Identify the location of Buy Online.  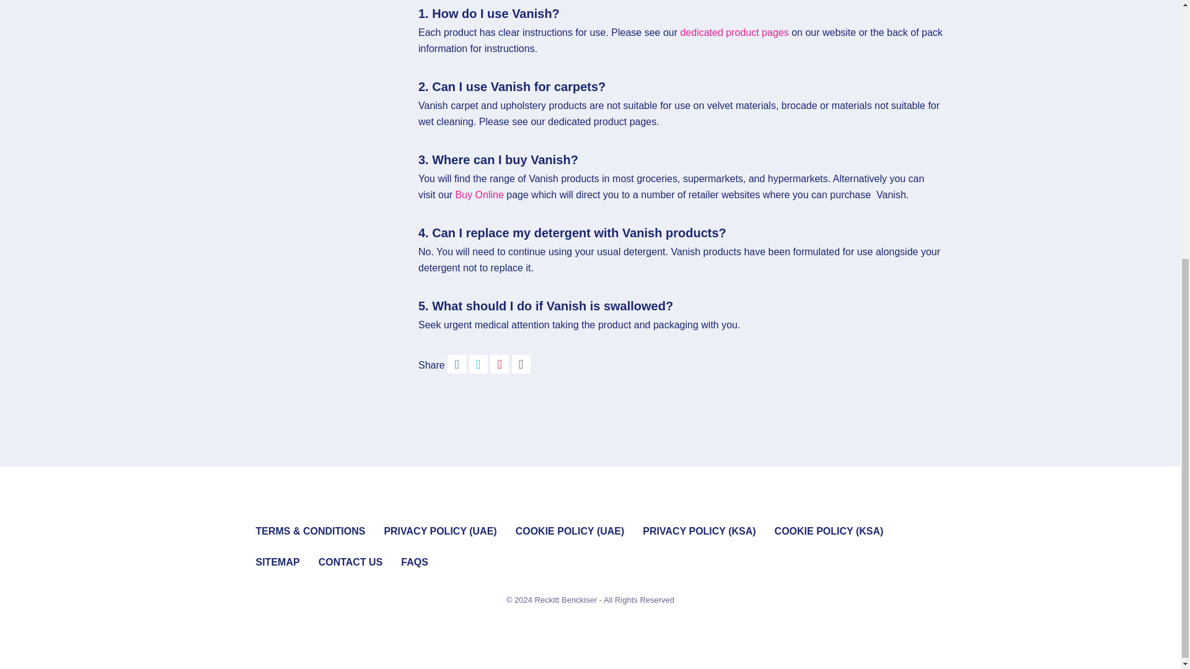
(480, 195).